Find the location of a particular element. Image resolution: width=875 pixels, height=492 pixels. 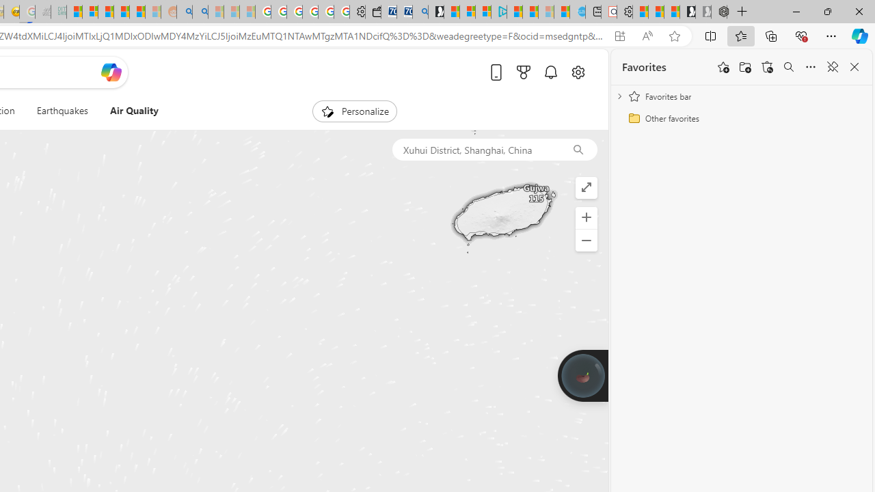

Student Loan Update: Forgiveness Program Ends This Month is located at coordinates (137, 12).